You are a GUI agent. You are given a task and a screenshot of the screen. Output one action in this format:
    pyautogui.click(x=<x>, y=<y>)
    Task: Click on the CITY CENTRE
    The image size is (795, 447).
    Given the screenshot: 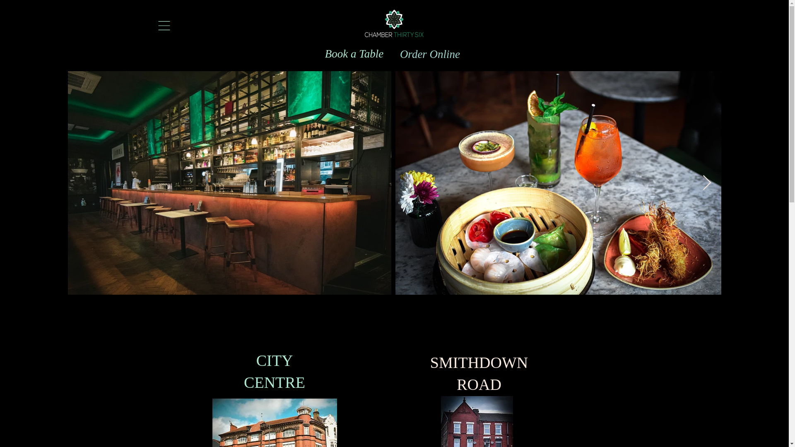 What is the action you would take?
    pyautogui.click(x=275, y=371)
    